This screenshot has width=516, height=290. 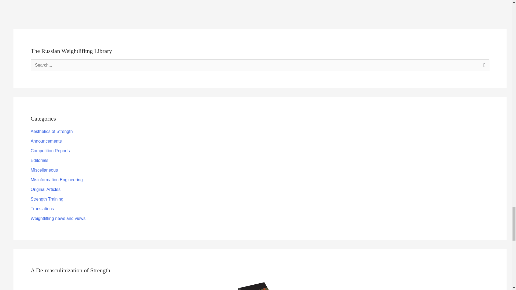 I want to click on Translations, so click(x=42, y=209).